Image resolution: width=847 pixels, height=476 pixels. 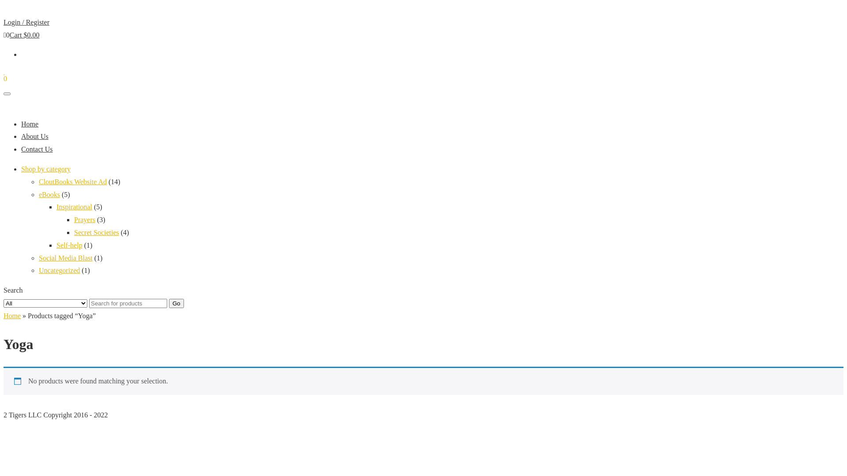 I want to click on Home, so click(x=12, y=316).